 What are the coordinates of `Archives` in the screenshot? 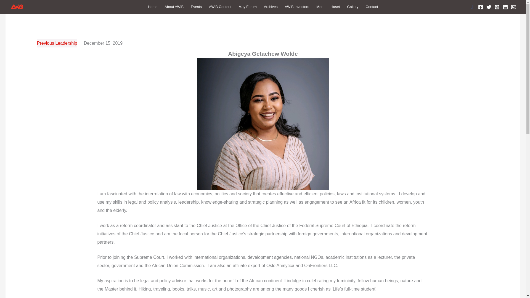 It's located at (271, 7).